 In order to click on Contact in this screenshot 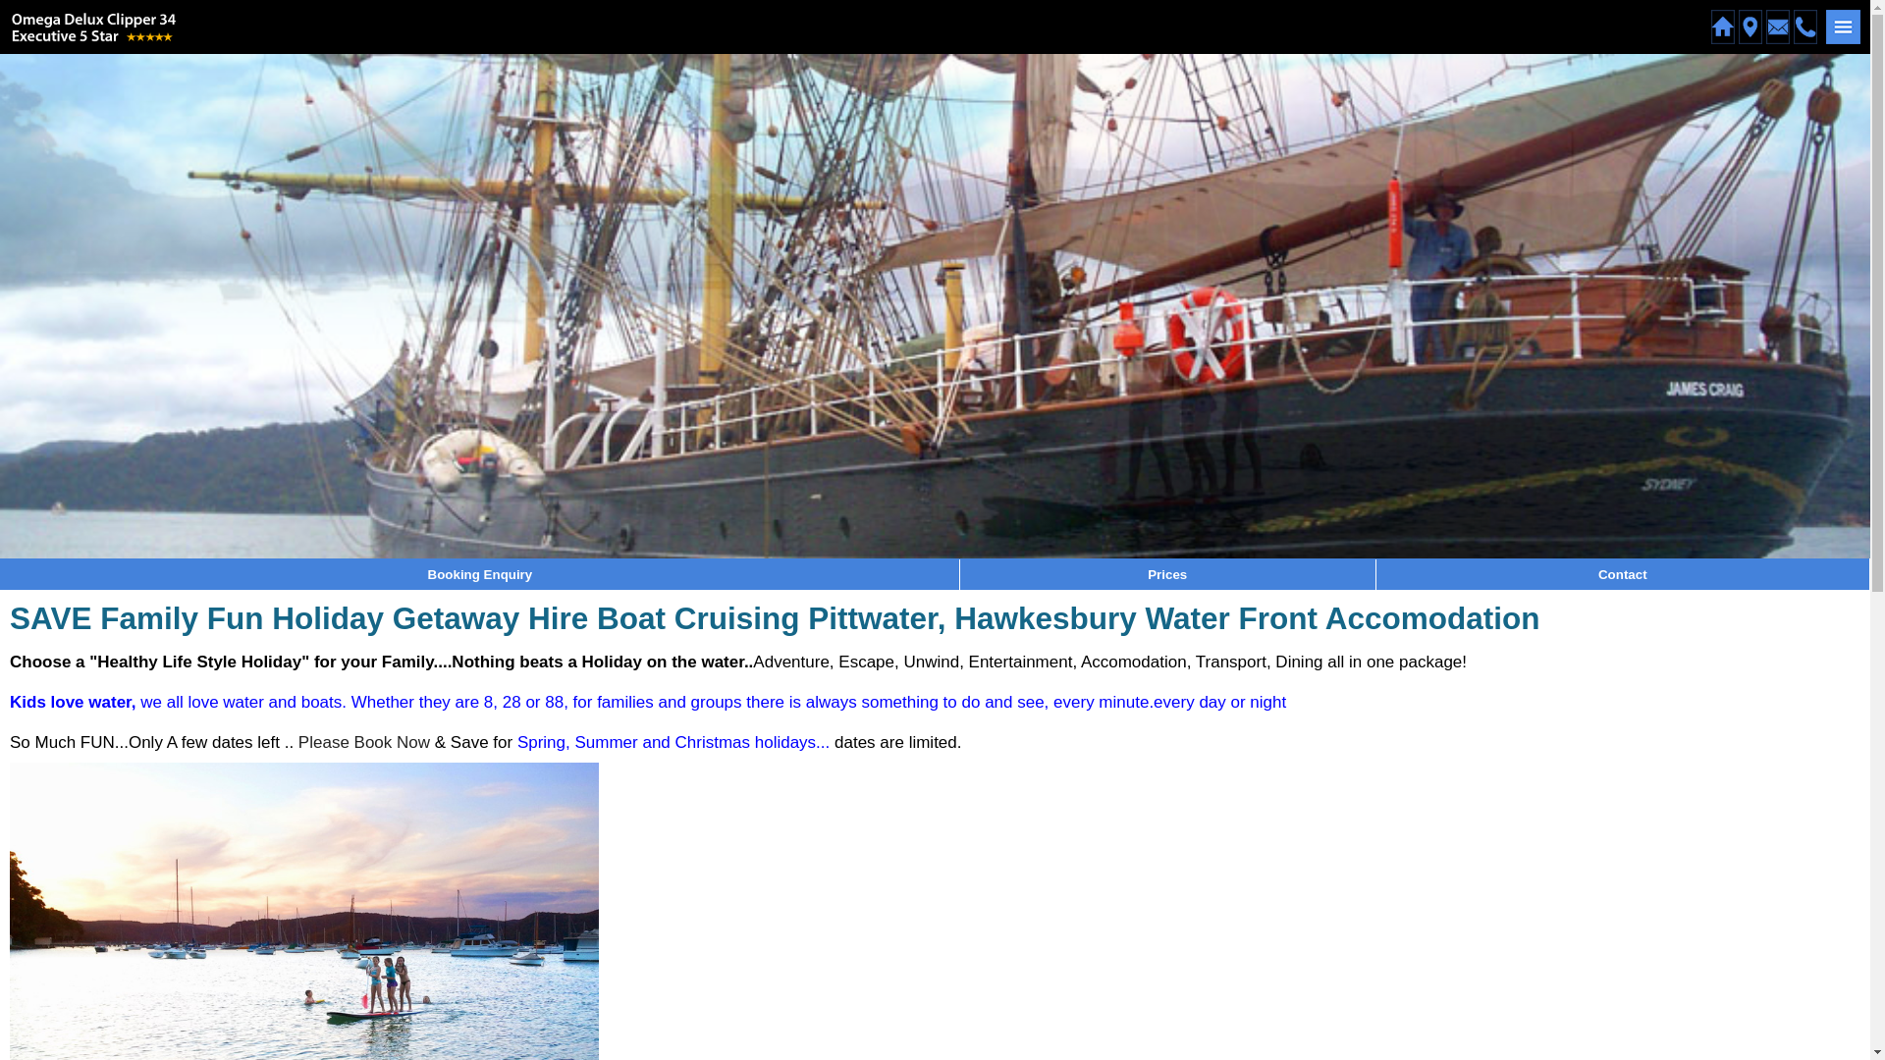, I will do `click(1623, 575)`.